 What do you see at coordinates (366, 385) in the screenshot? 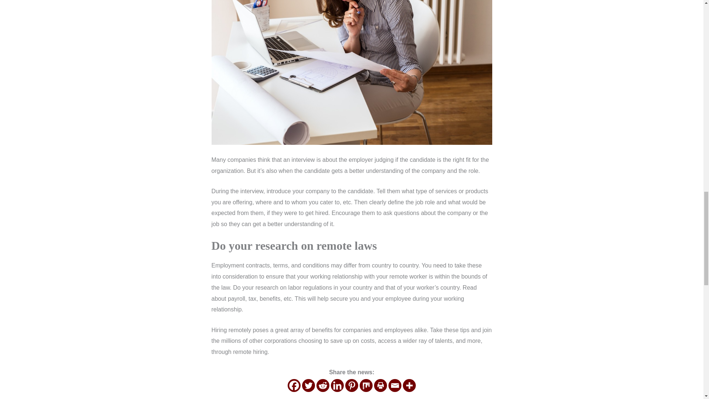
I see `Mix` at bounding box center [366, 385].